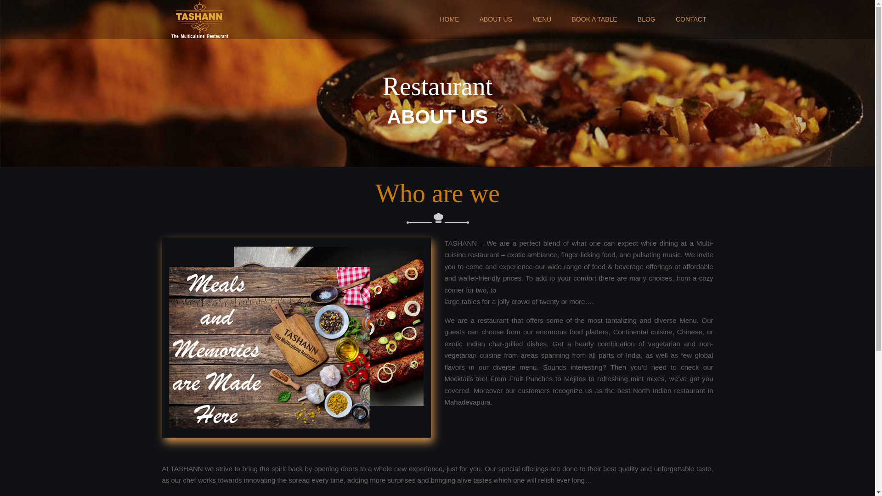 The height and width of the screenshot is (496, 882). I want to click on HOME, so click(449, 19).